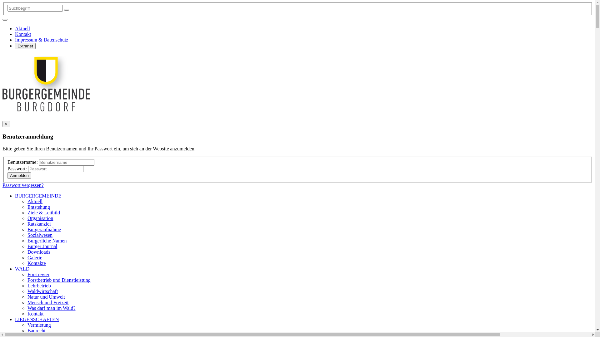 This screenshot has height=337, width=600. I want to click on zur Startseite, so click(46, 108).